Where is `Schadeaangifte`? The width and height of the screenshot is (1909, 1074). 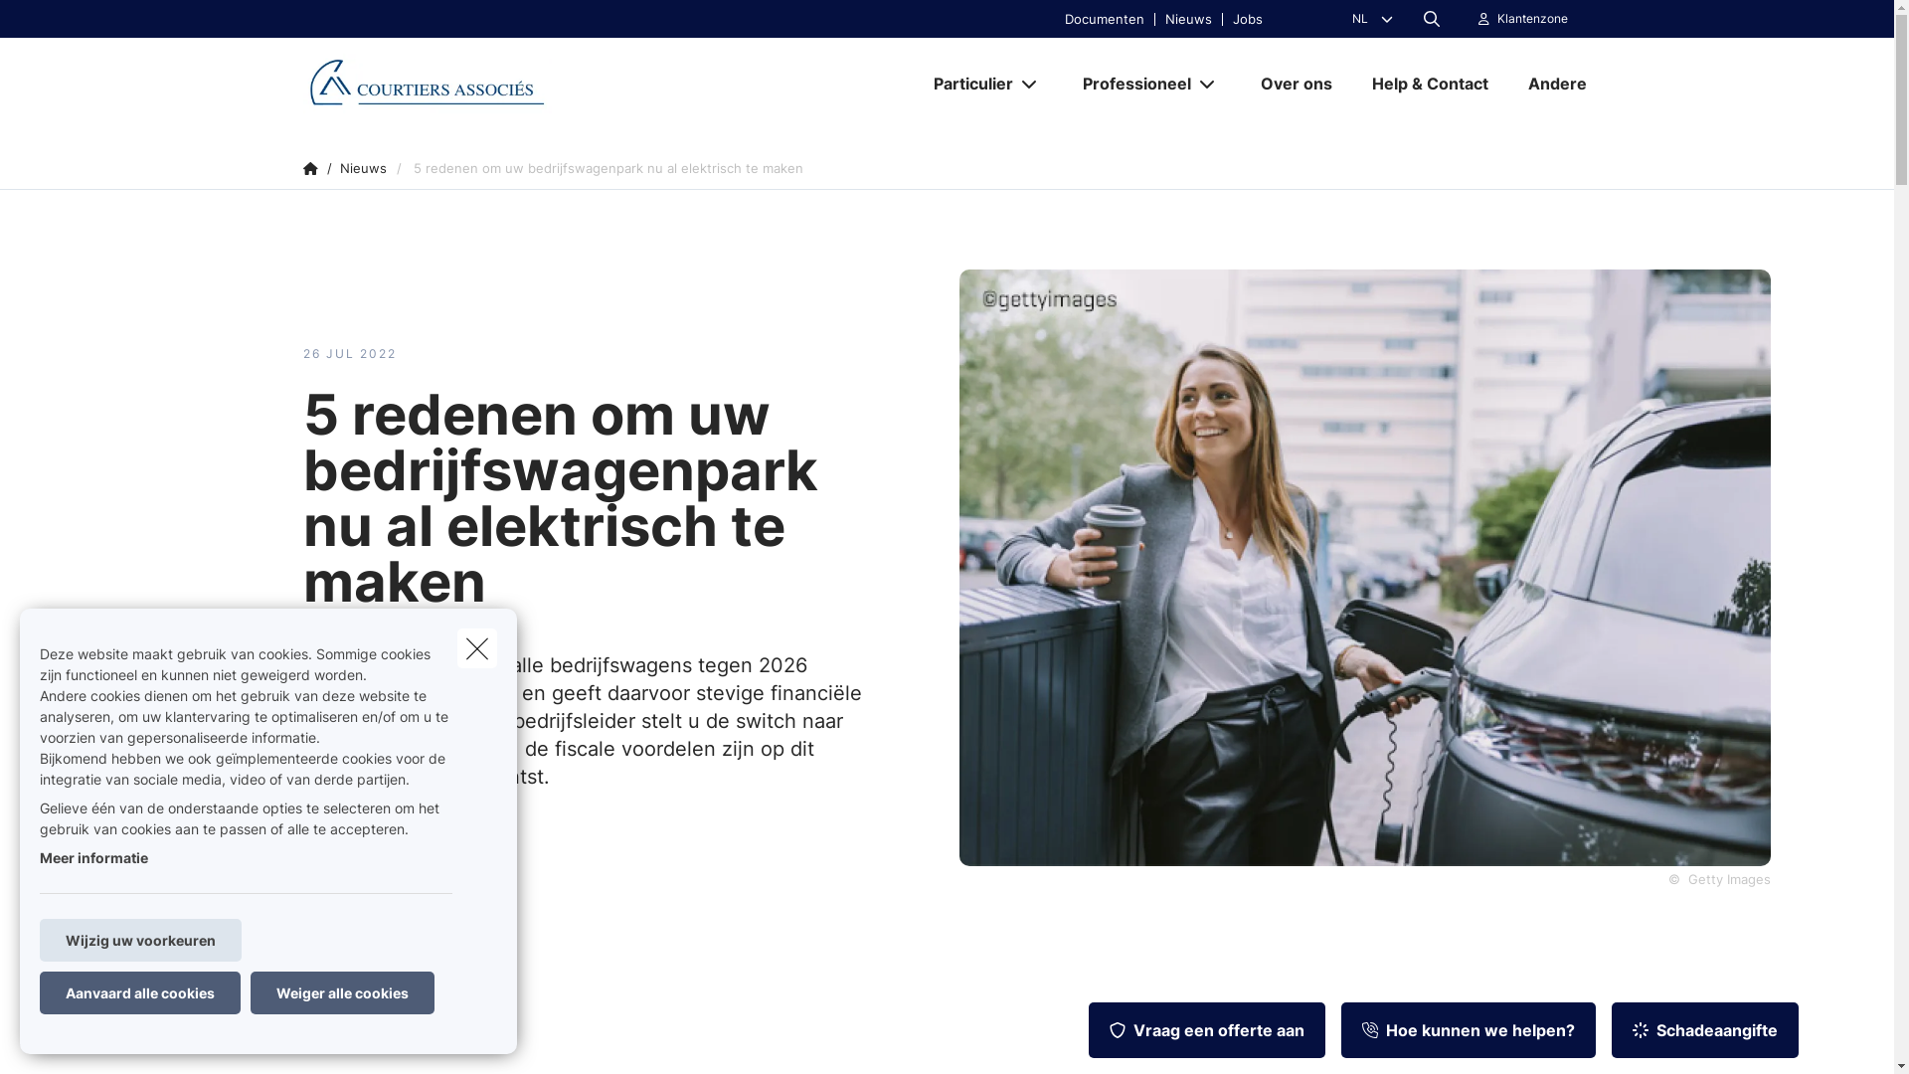 Schadeaangifte is located at coordinates (1705, 1030).